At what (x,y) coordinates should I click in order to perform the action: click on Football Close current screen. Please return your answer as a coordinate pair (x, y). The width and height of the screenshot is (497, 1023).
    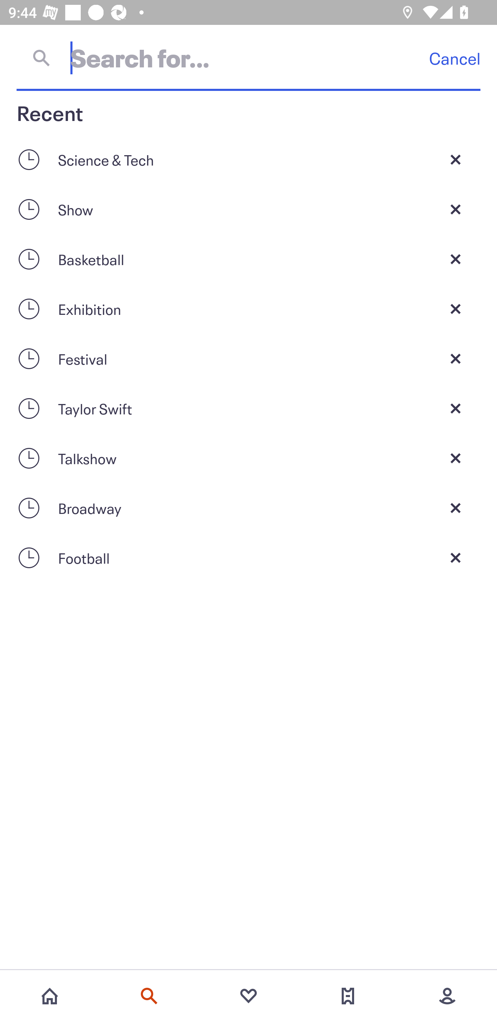
    Looking at the image, I should click on (248, 558).